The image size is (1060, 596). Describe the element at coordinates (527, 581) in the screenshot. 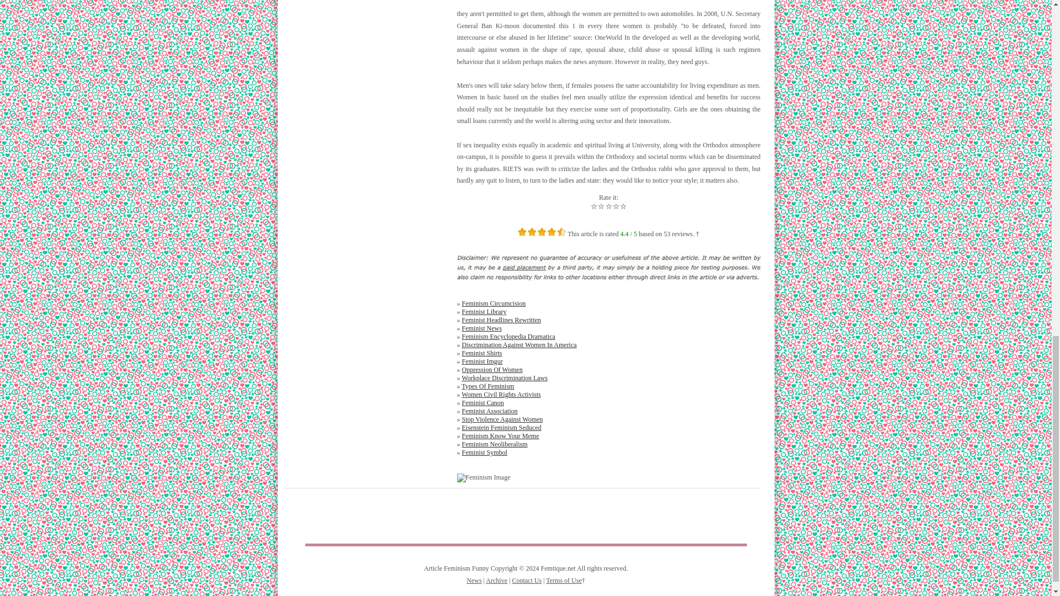

I see `Contact Us` at that location.